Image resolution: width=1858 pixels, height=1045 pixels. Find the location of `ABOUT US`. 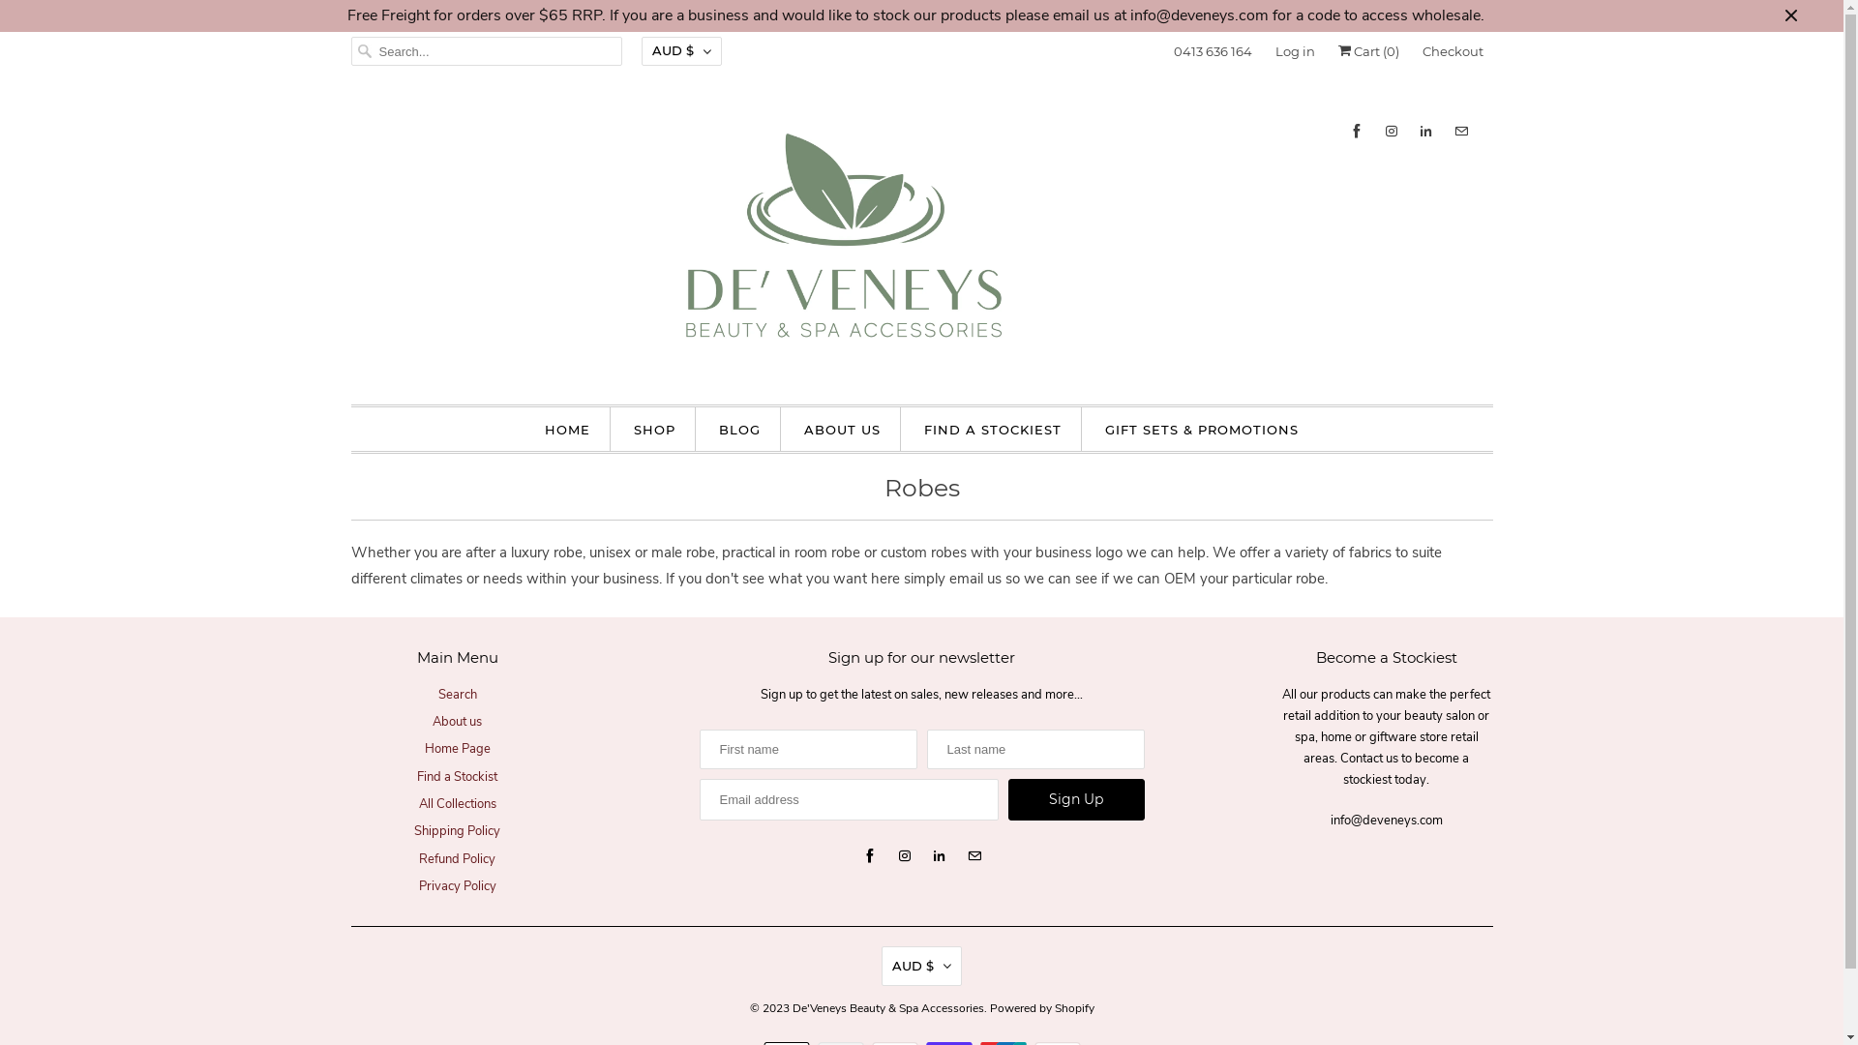

ABOUT US is located at coordinates (842, 430).